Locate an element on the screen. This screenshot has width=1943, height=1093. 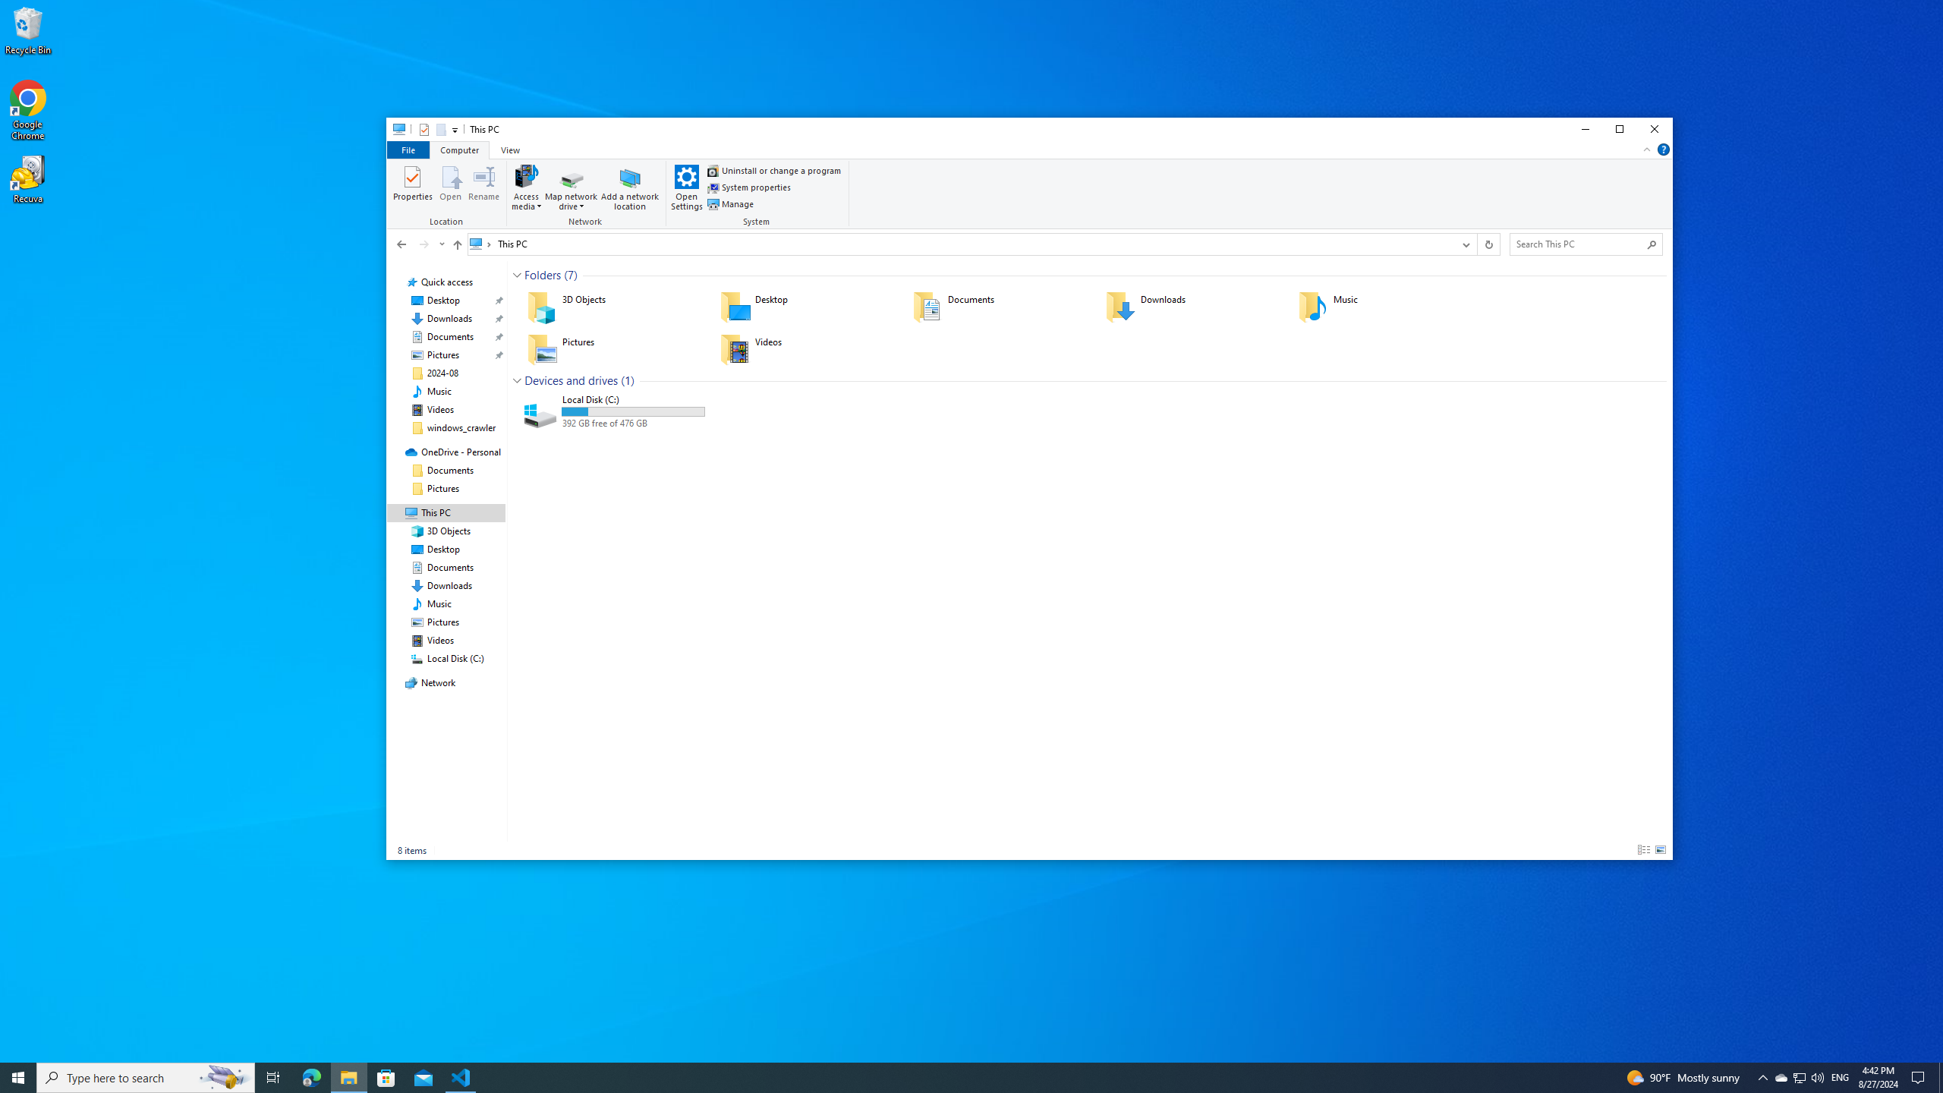
Previous Locations is located at coordinates (1465, 244).